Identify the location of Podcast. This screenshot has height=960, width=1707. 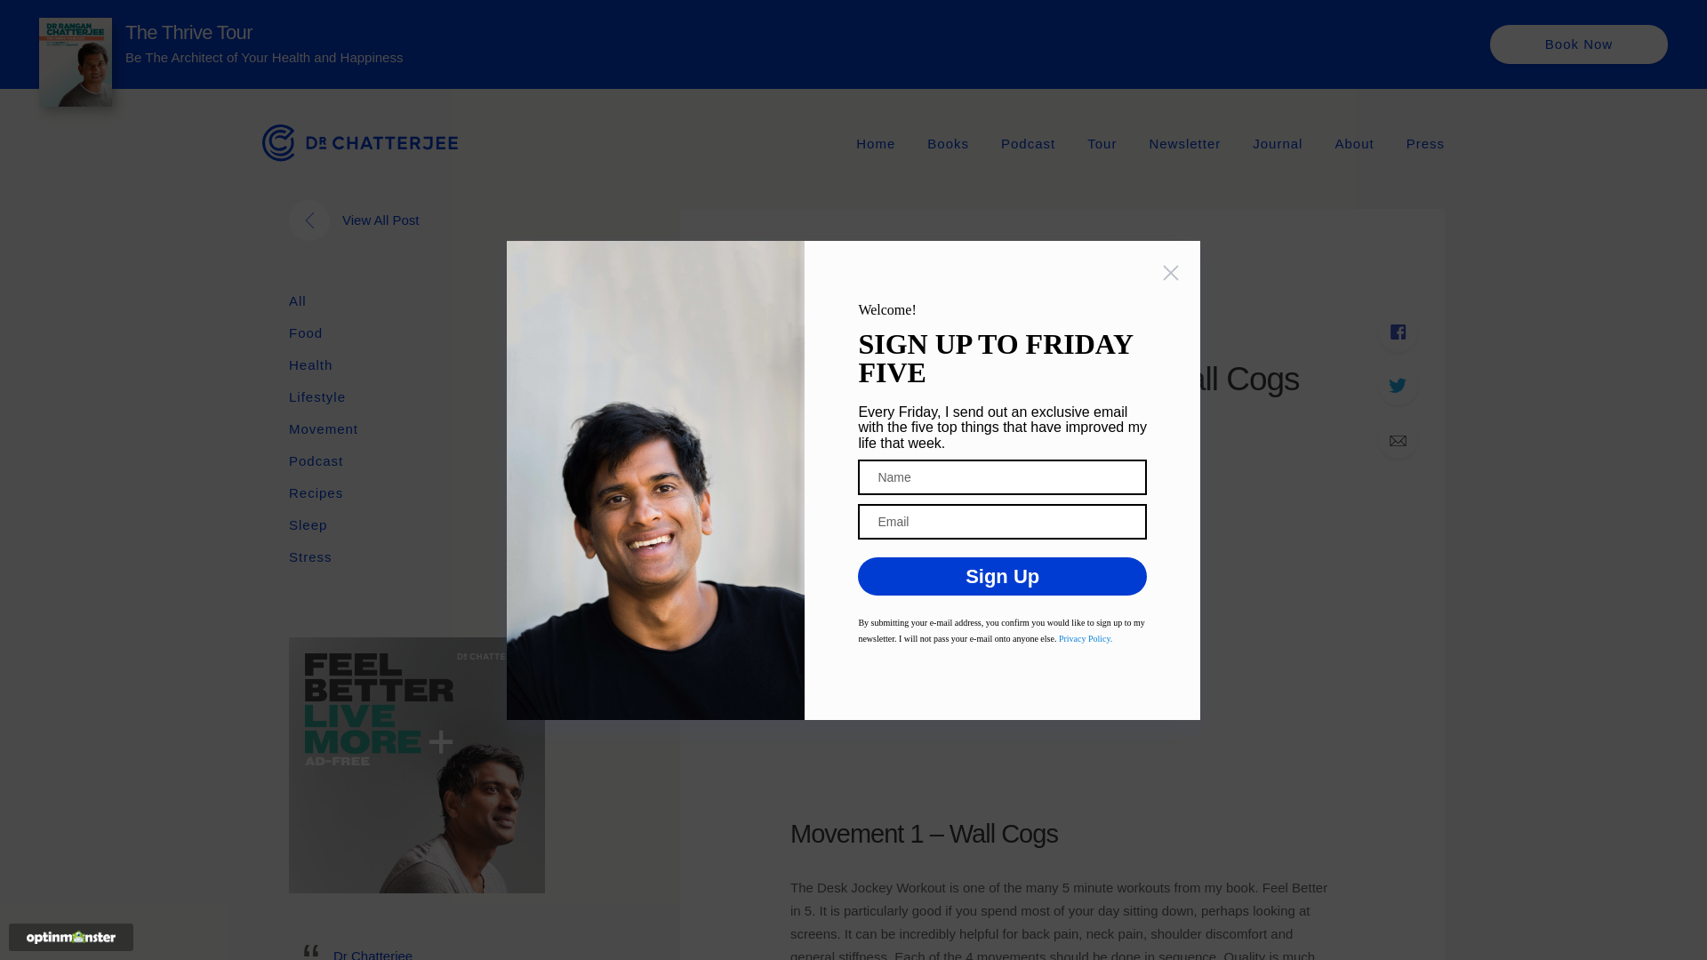
(315, 461).